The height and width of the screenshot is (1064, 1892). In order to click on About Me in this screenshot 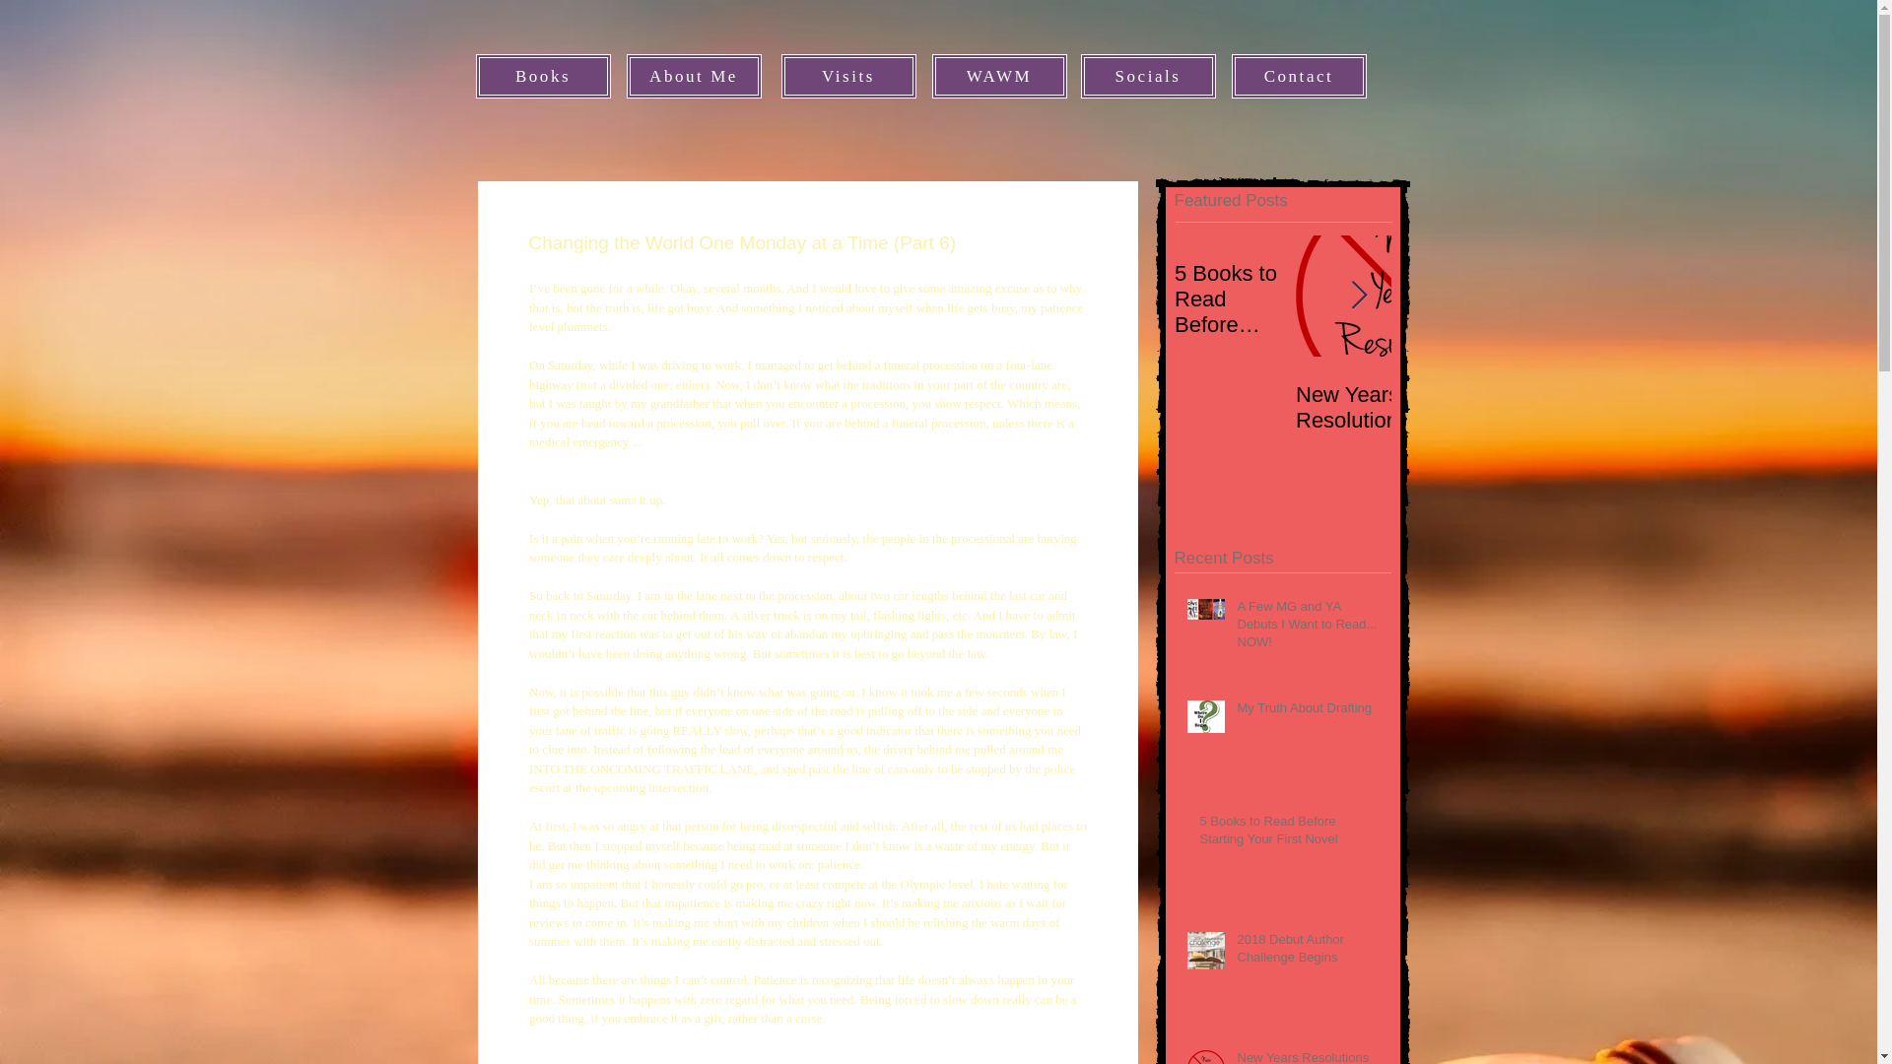, I will do `click(694, 77)`.